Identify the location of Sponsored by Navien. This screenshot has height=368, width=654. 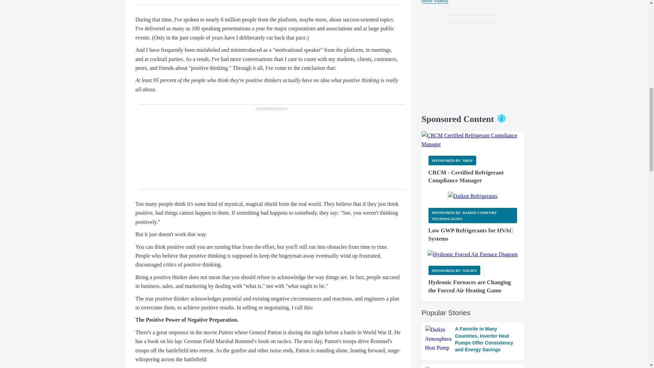
(454, 270).